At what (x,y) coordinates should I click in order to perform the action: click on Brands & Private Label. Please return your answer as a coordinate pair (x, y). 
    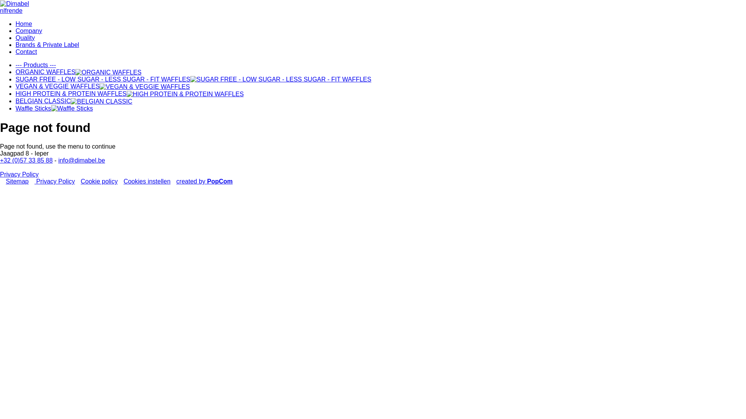
    Looking at the image, I should click on (47, 45).